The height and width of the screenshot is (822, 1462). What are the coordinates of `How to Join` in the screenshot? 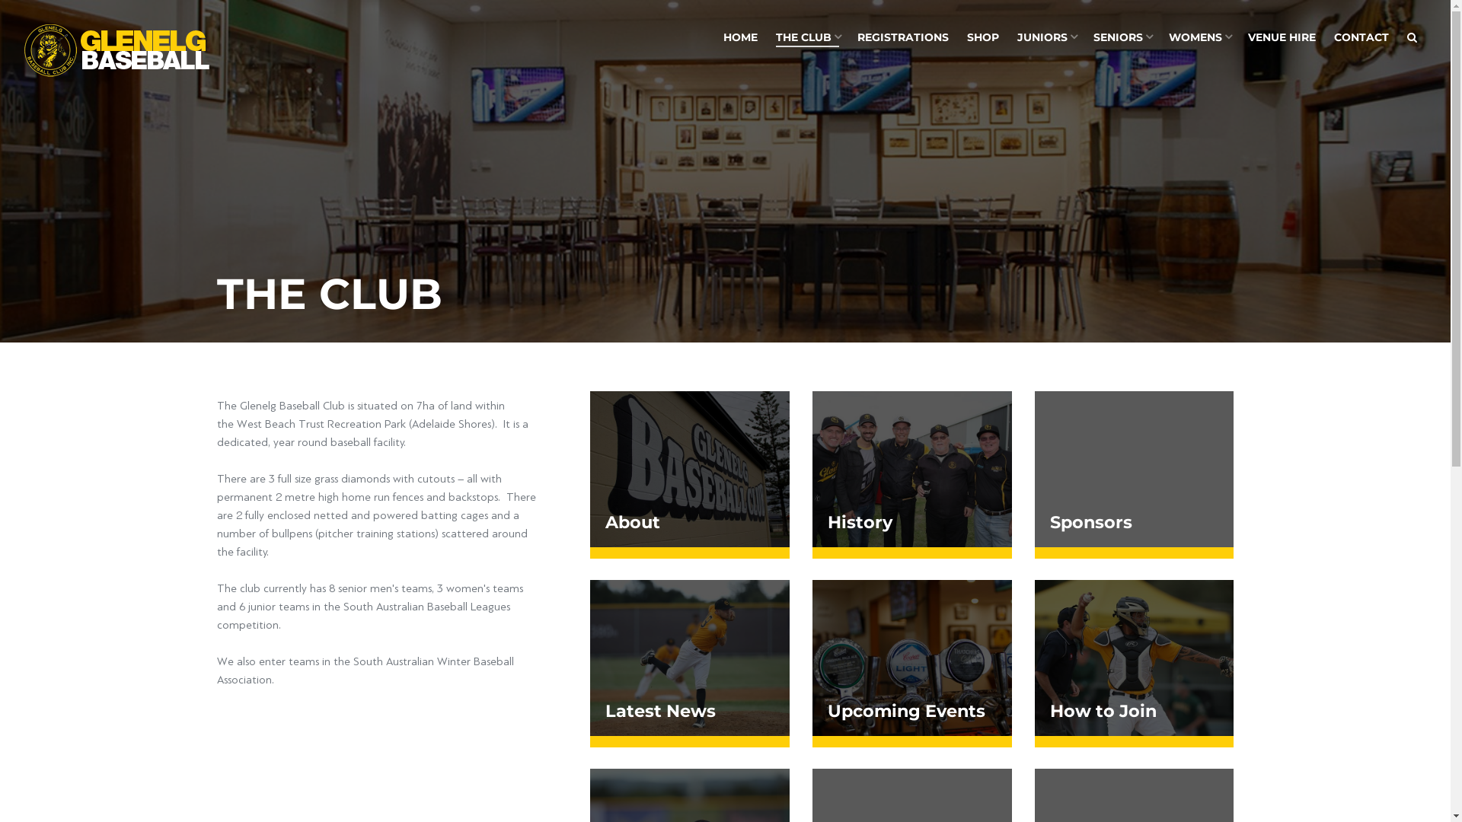 It's located at (1135, 664).